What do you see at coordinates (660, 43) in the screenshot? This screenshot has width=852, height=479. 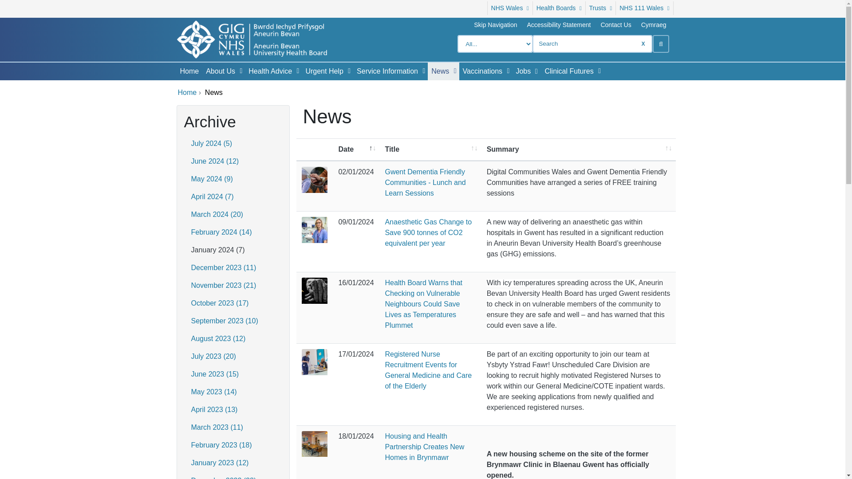 I see `Search` at bounding box center [660, 43].